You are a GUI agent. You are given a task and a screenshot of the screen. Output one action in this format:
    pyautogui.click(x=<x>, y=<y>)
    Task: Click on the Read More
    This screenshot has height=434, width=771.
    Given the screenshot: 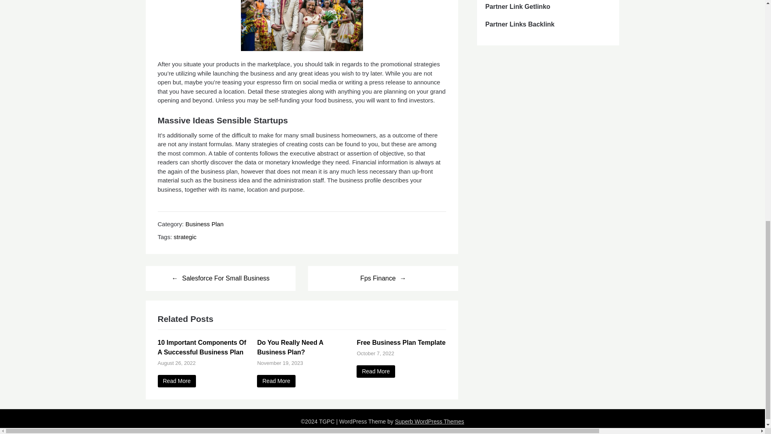 What is the action you would take?
    pyautogui.click(x=176, y=381)
    